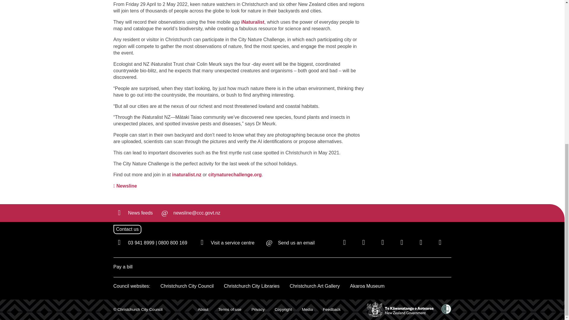 Image resolution: width=569 pixels, height=320 pixels. Describe the element at coordinates (125, 186) in the screenshot. I see `Newsline` at that location.